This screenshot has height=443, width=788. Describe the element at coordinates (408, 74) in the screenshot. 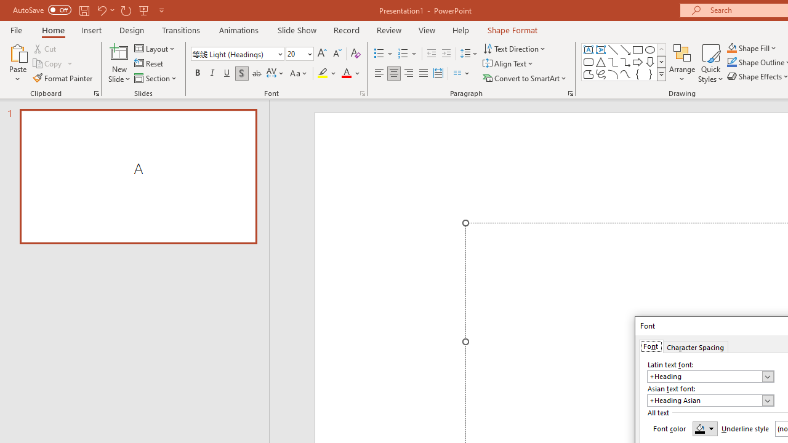

I see `Align Right` at that location.